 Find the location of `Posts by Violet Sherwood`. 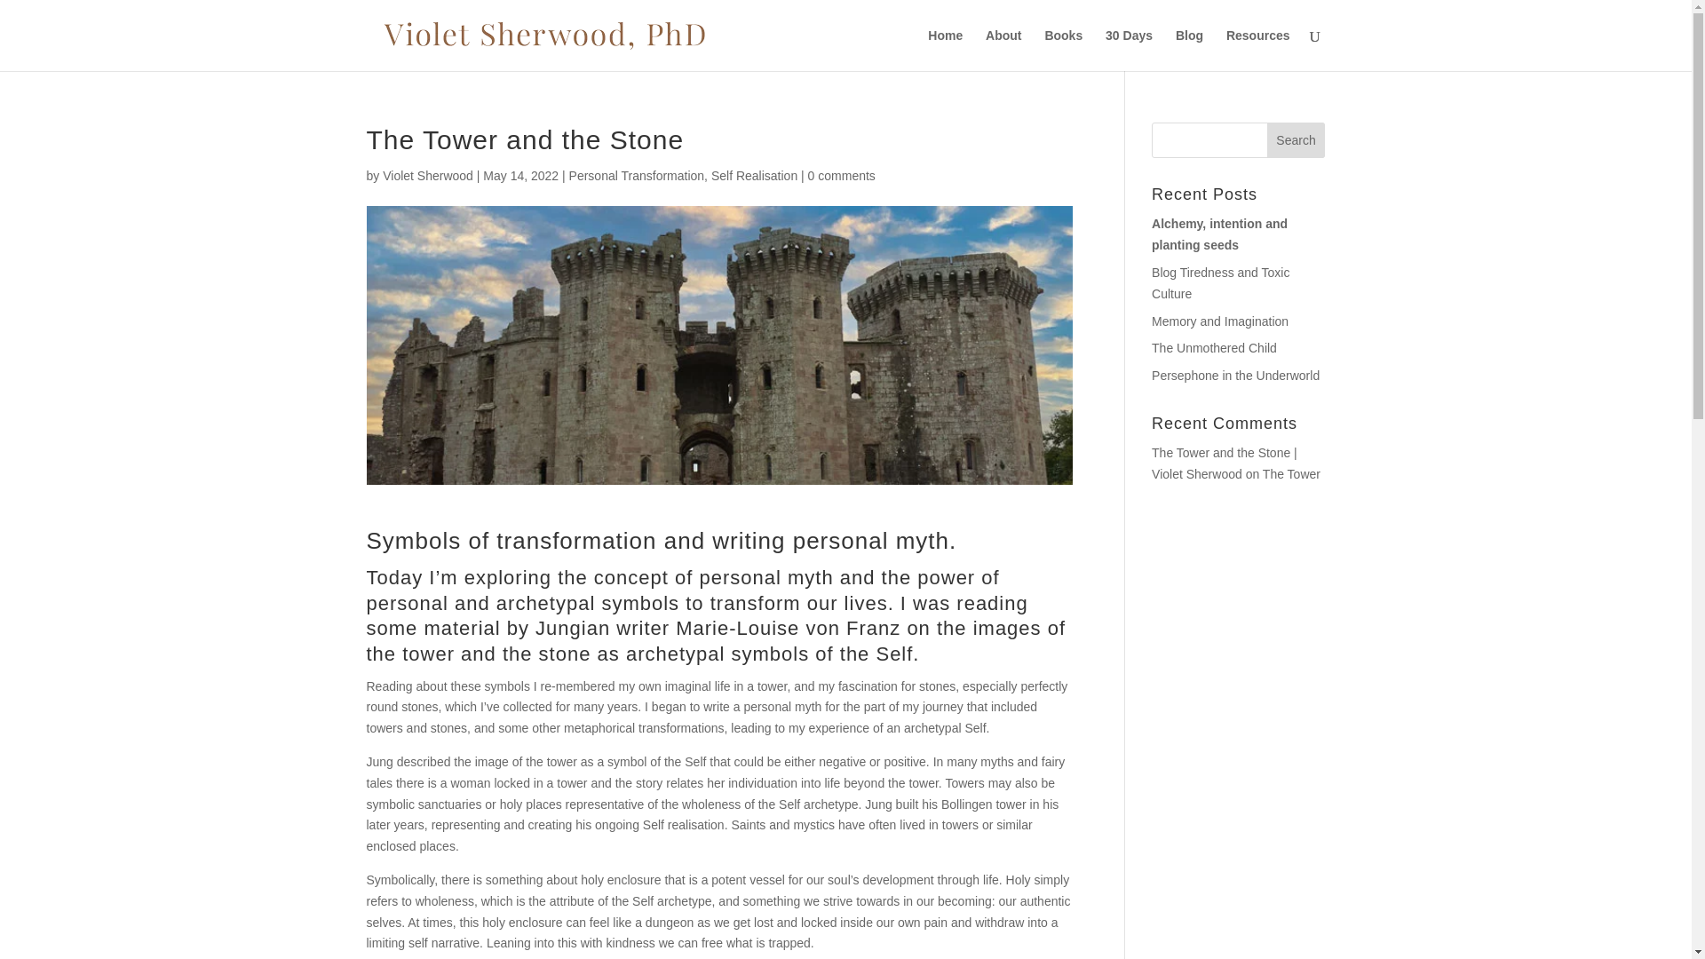

Posts by Violet Sherwood is located at coordinates (428, 176).